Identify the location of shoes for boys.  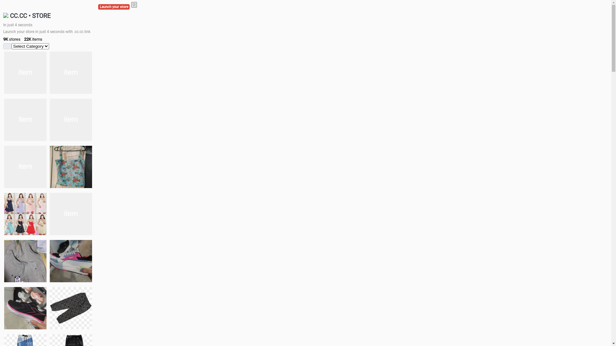
(25, 120).